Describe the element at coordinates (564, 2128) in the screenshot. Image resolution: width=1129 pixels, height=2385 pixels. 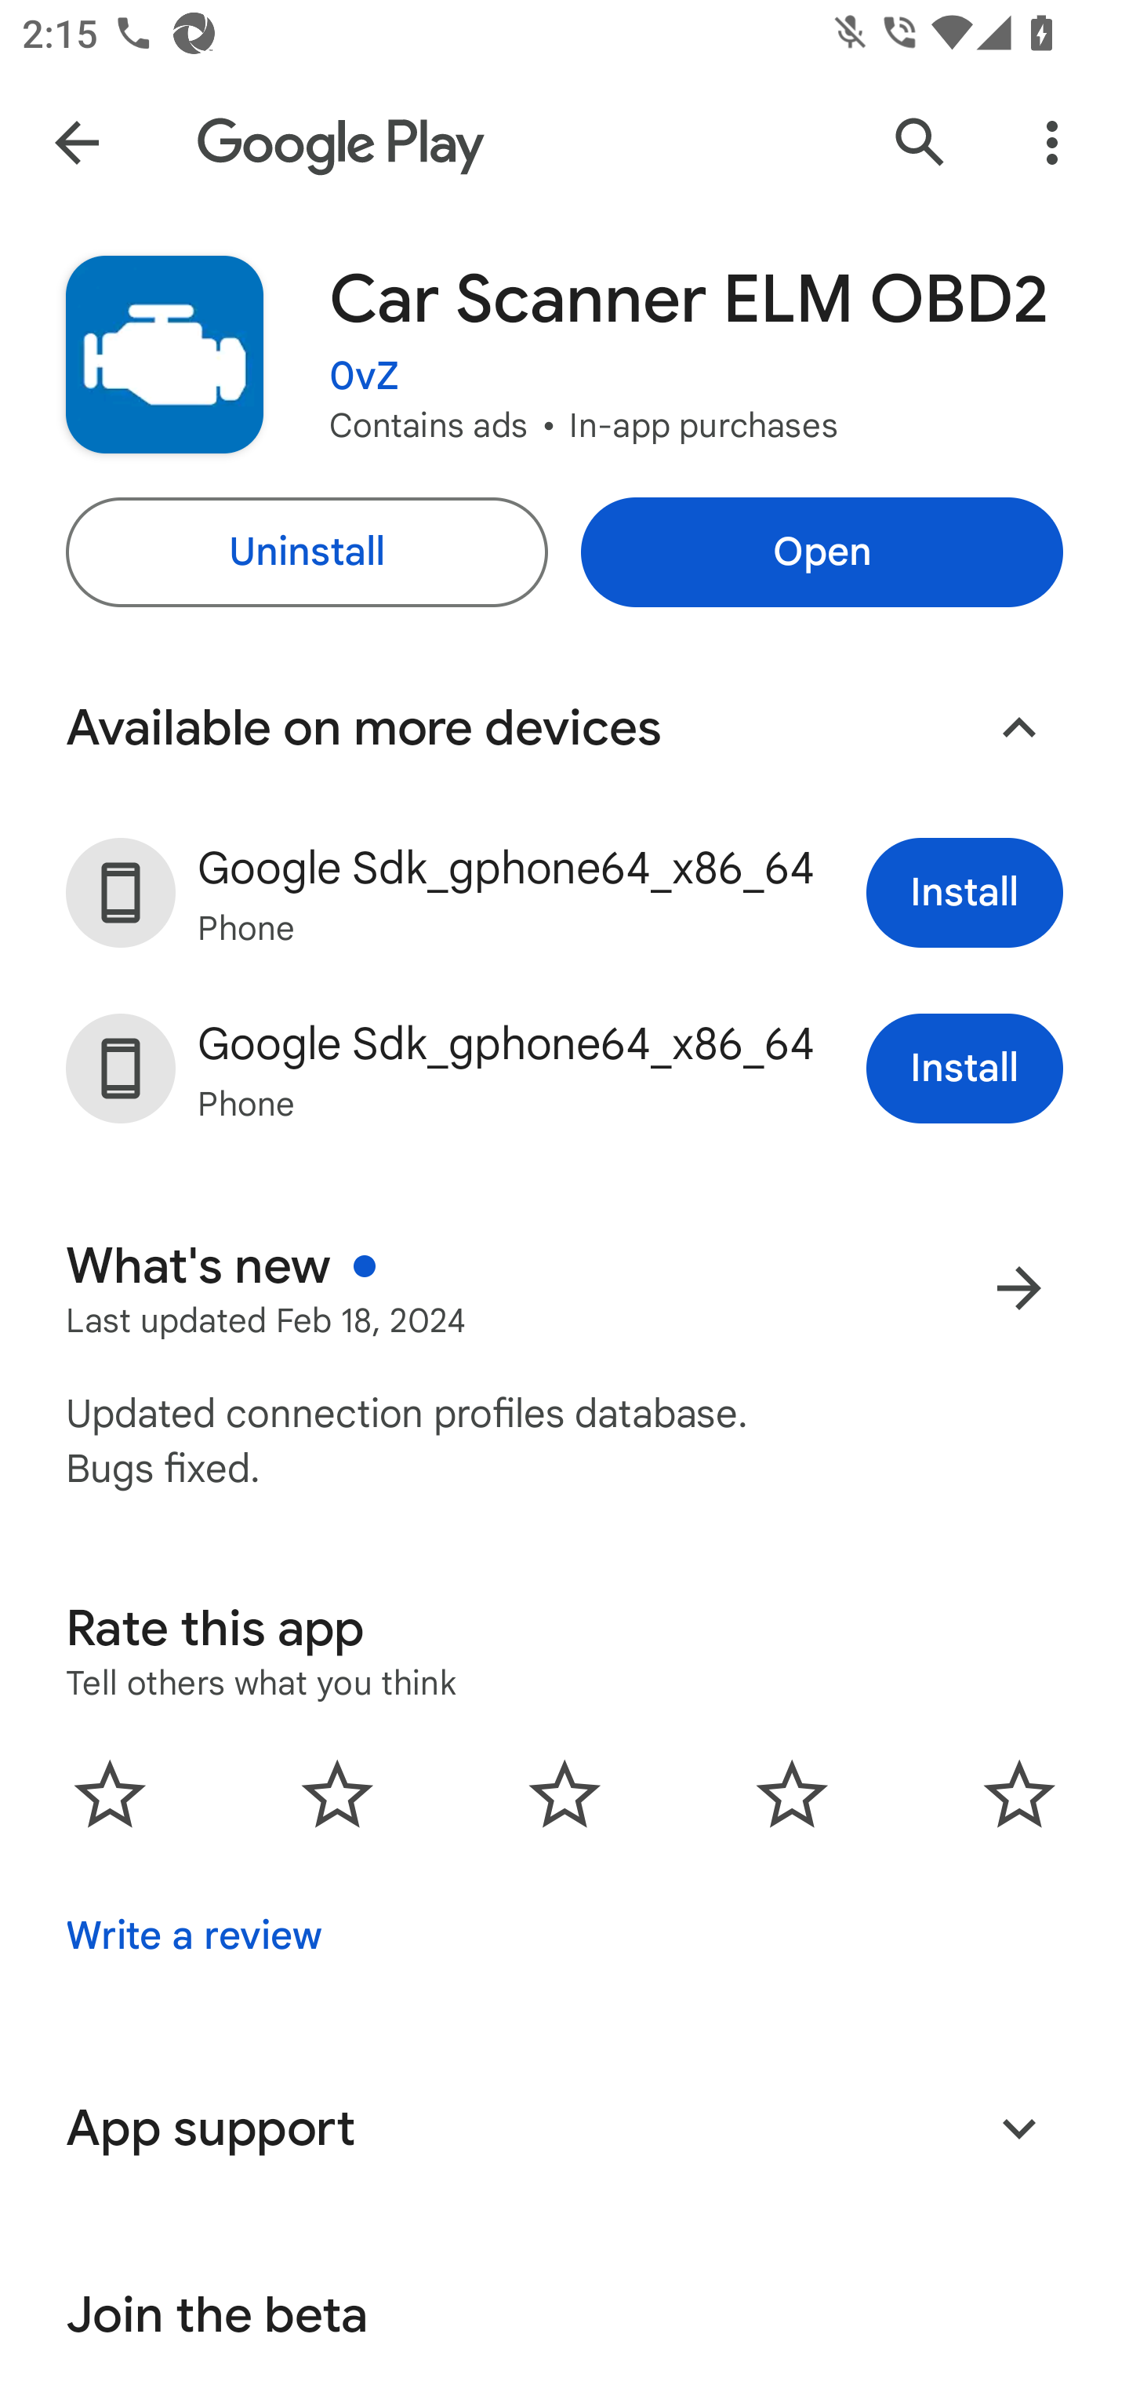
I see `App support Expand` at that location.